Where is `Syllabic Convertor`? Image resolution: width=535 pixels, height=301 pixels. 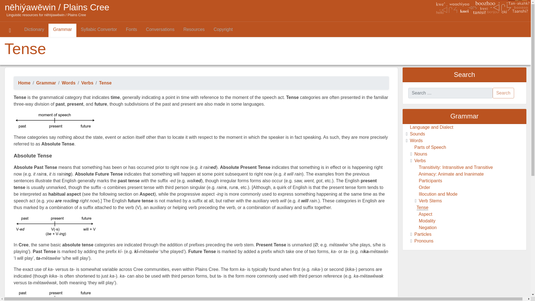
Syllabic Convertor is located at coordinates (99, 30).